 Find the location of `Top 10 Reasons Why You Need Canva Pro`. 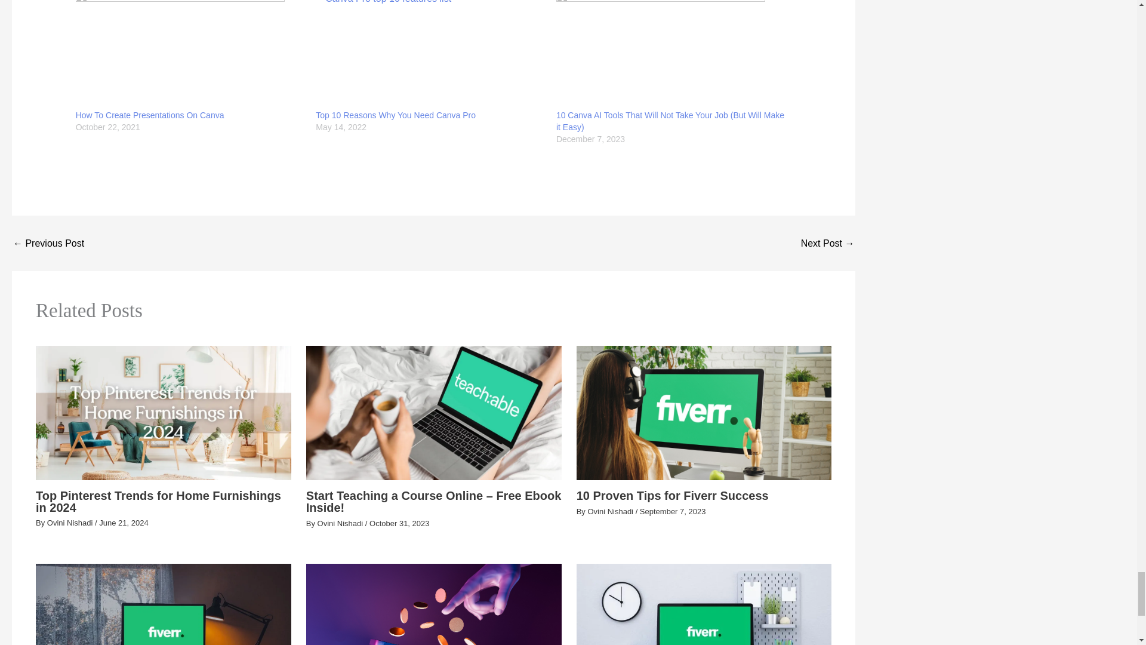

Top 10 Reasons Why You Need Canva Pro is located at coordinates (430, 54).